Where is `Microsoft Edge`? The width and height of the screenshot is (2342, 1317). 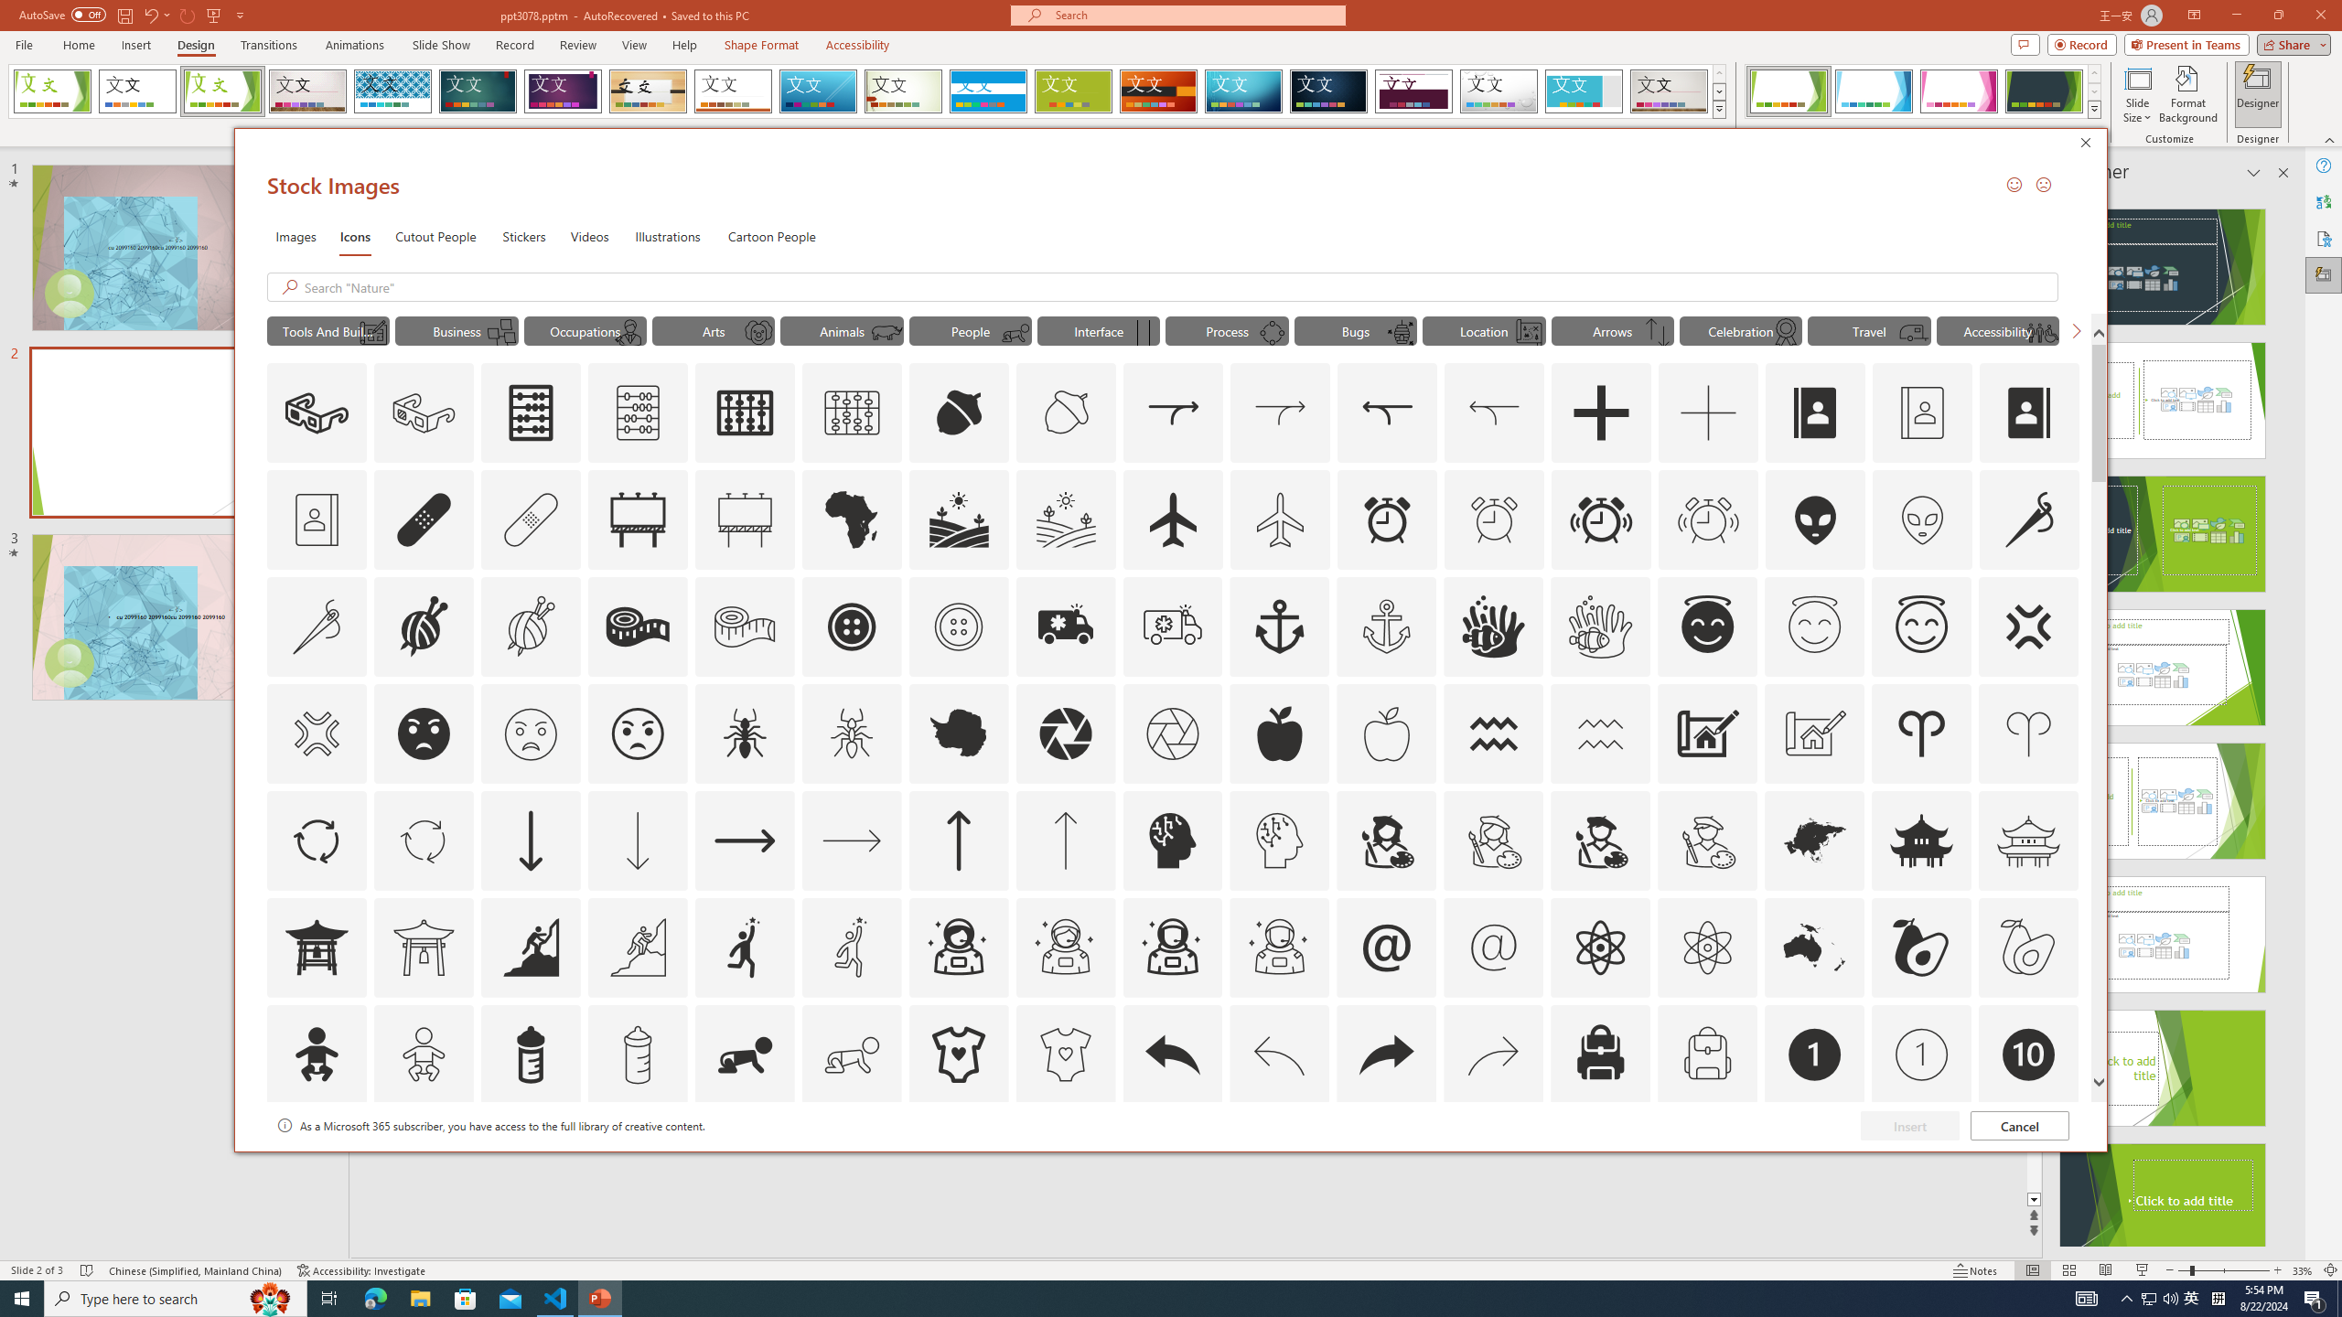 Microsoft Edge is located at coordinates (375, 1299).